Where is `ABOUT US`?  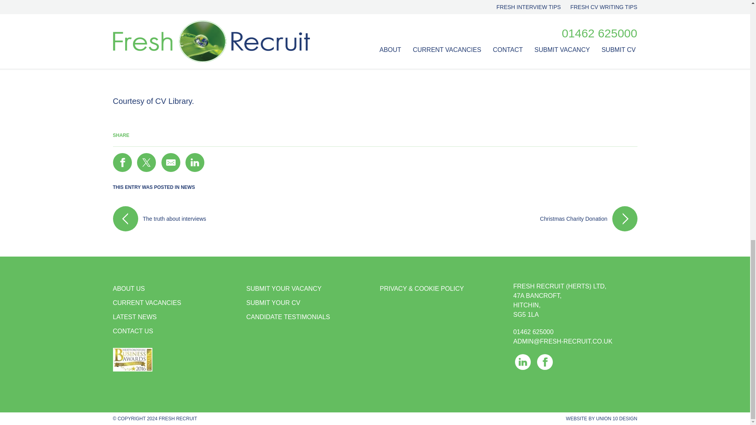
ABOUT US is located at coordinates (174, 289).